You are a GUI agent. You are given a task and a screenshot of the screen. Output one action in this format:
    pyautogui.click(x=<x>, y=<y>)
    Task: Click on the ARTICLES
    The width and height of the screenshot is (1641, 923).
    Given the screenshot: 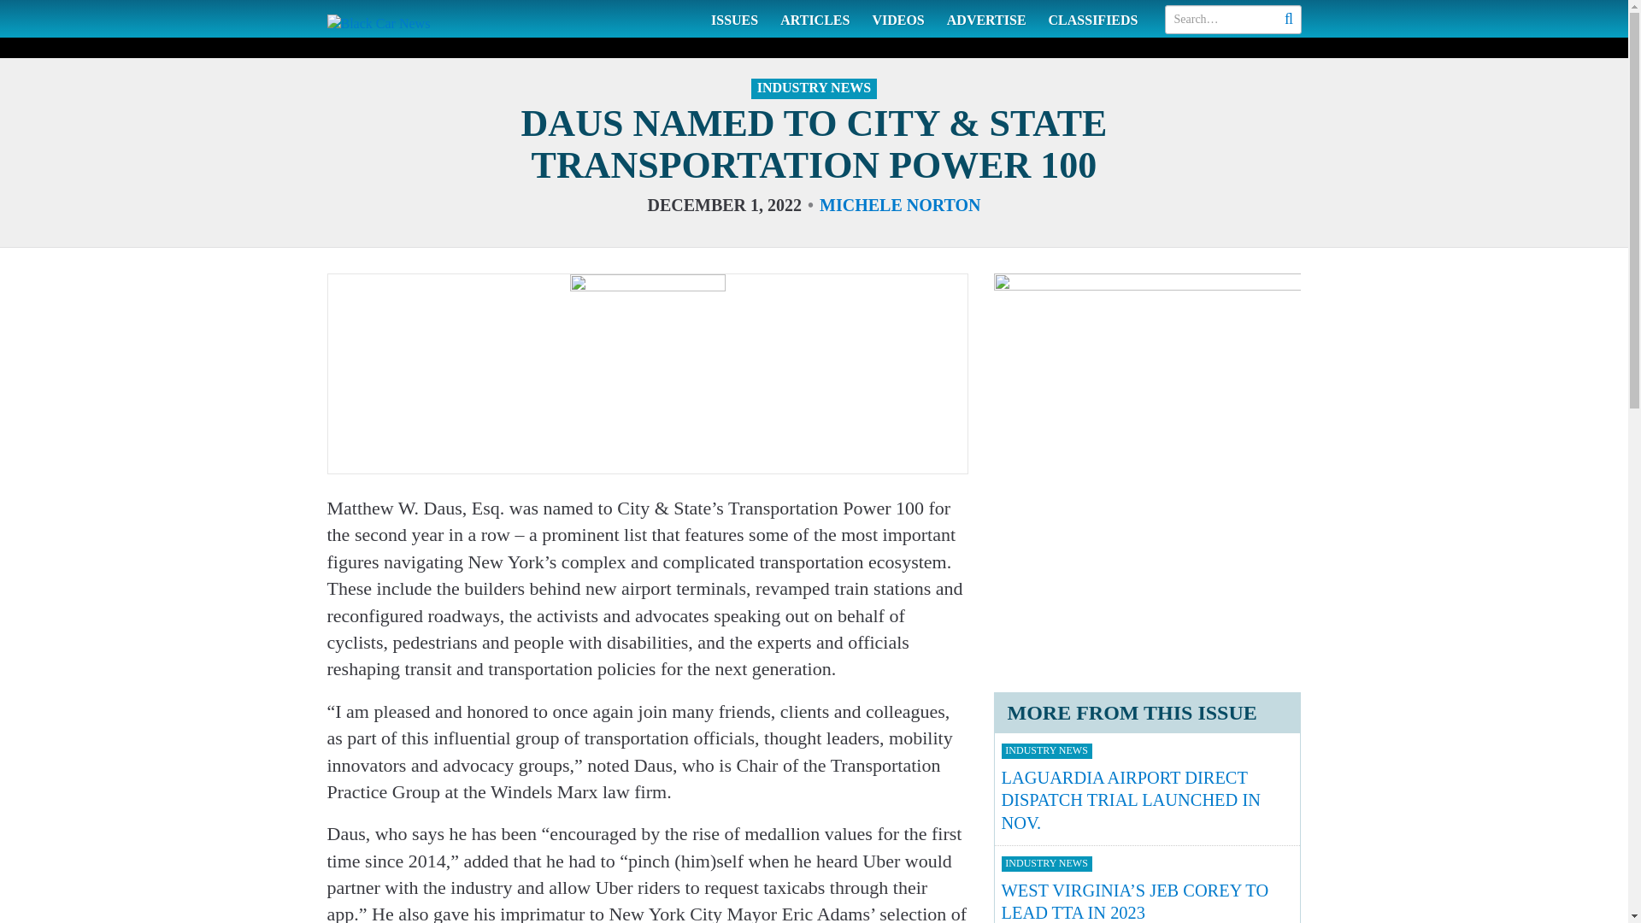 What is the action you would take?
    pyautogui.click(x=815, y=19)
    